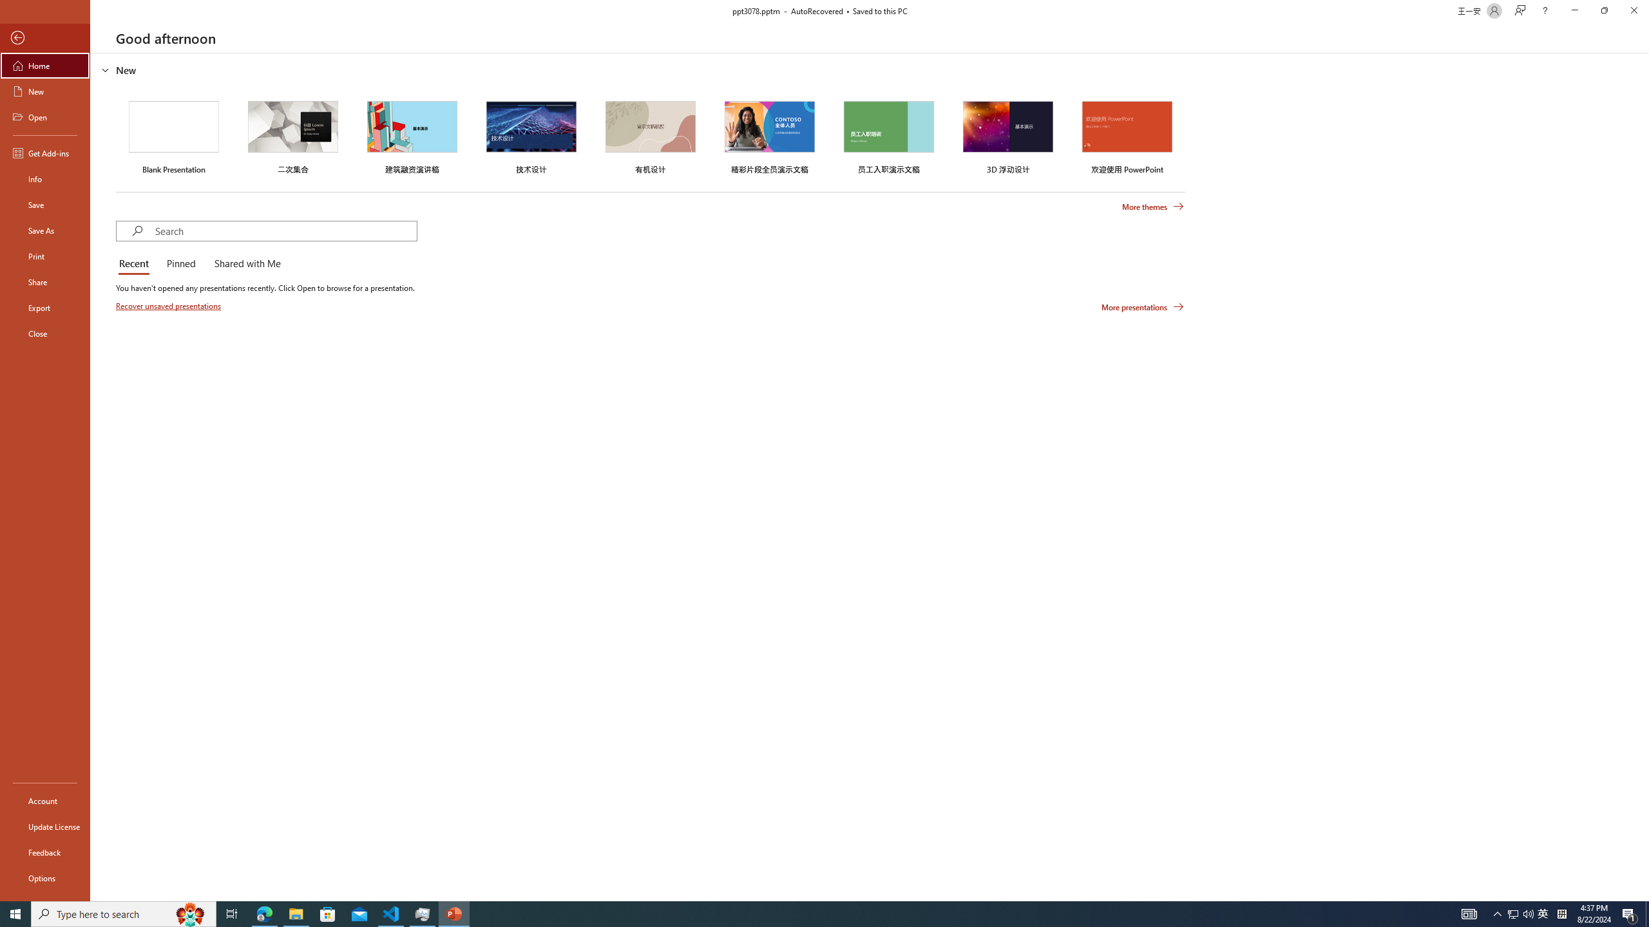  What do you see at coordinates (180, 264) in the screenshot?
I see `Pinned` at bounding box center [180, 264].